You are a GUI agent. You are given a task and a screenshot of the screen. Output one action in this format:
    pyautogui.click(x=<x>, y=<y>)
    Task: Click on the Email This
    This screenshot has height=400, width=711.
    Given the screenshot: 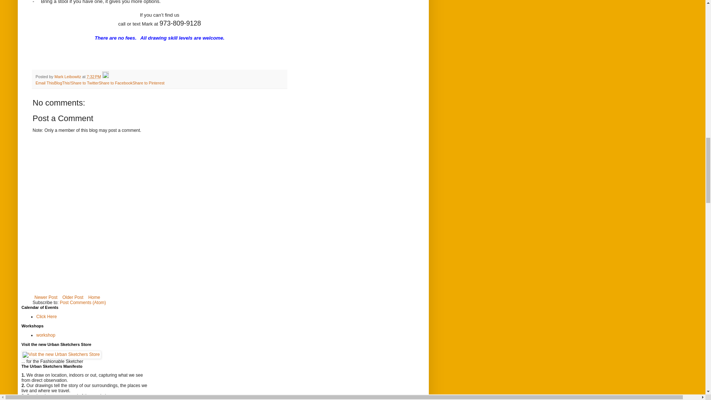 What is the action you would take?
    pyautogui.click(x=44, y=83)
    